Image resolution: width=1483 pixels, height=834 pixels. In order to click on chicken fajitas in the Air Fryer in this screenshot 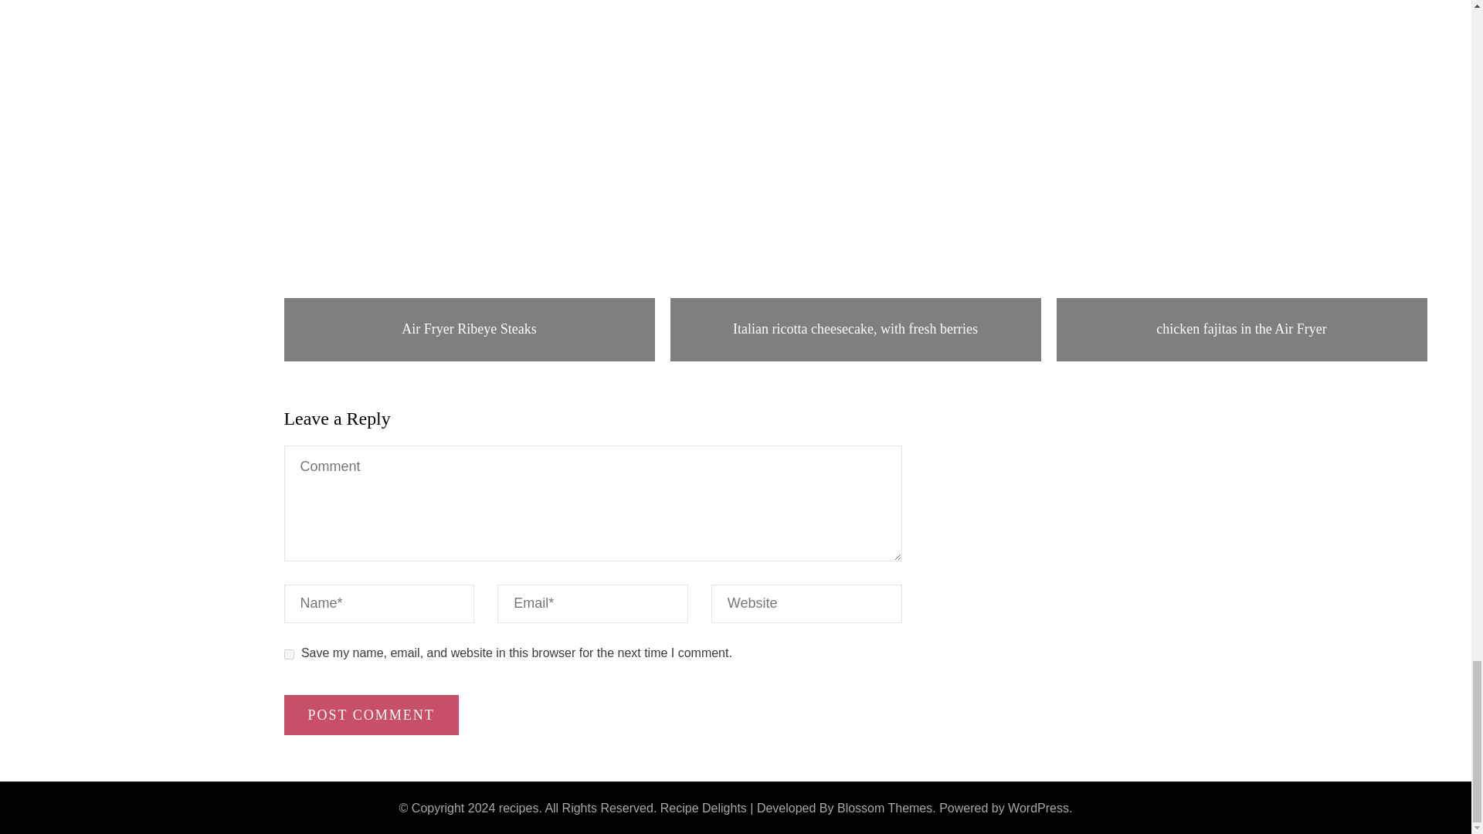, I will do `click(1242, 329)`.